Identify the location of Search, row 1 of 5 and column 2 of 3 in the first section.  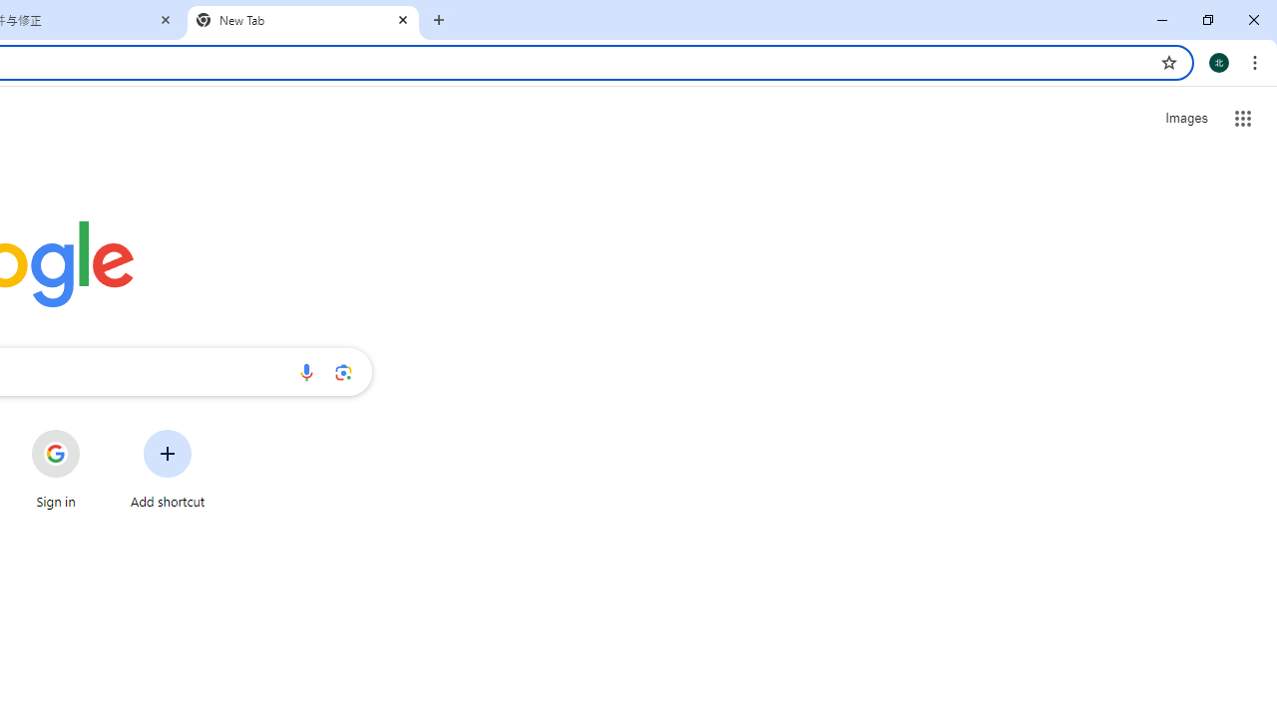
(1087, 229).